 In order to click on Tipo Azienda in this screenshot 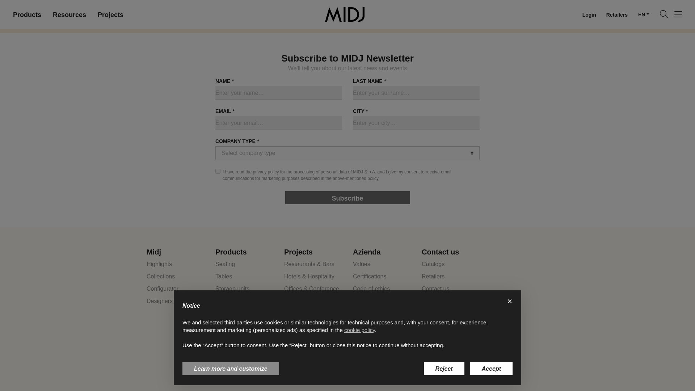, I will do `click(347, 153)`.